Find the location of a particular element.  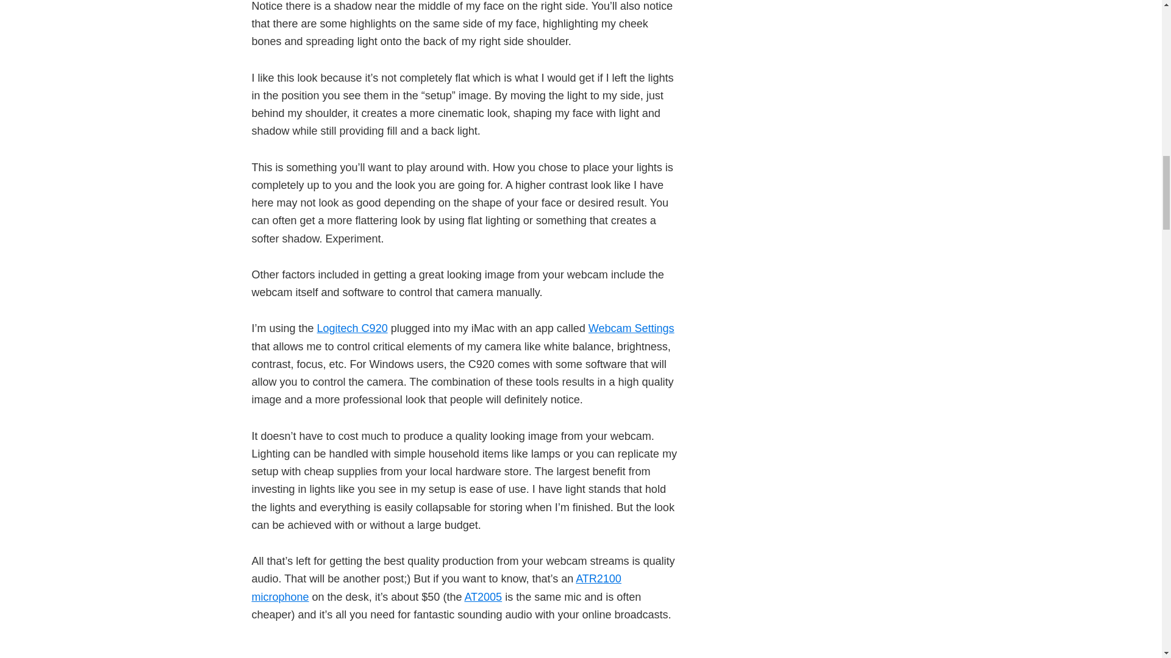

ATR2100 is located at coordinates (435, 587).